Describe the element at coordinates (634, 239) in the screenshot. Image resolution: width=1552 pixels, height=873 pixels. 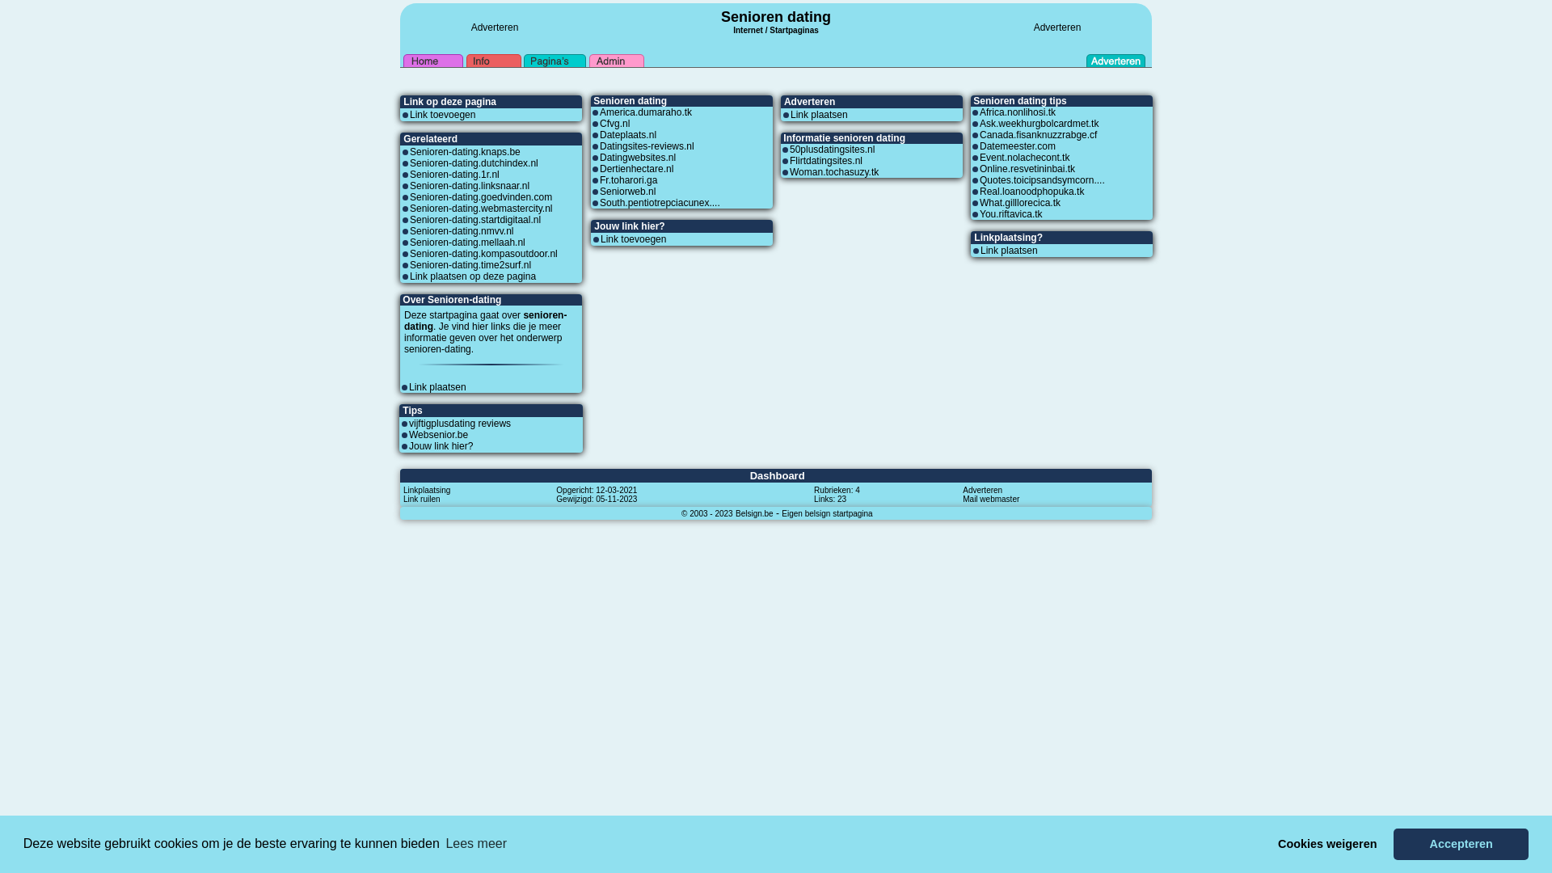
I see `Link toevoegen` at that location.